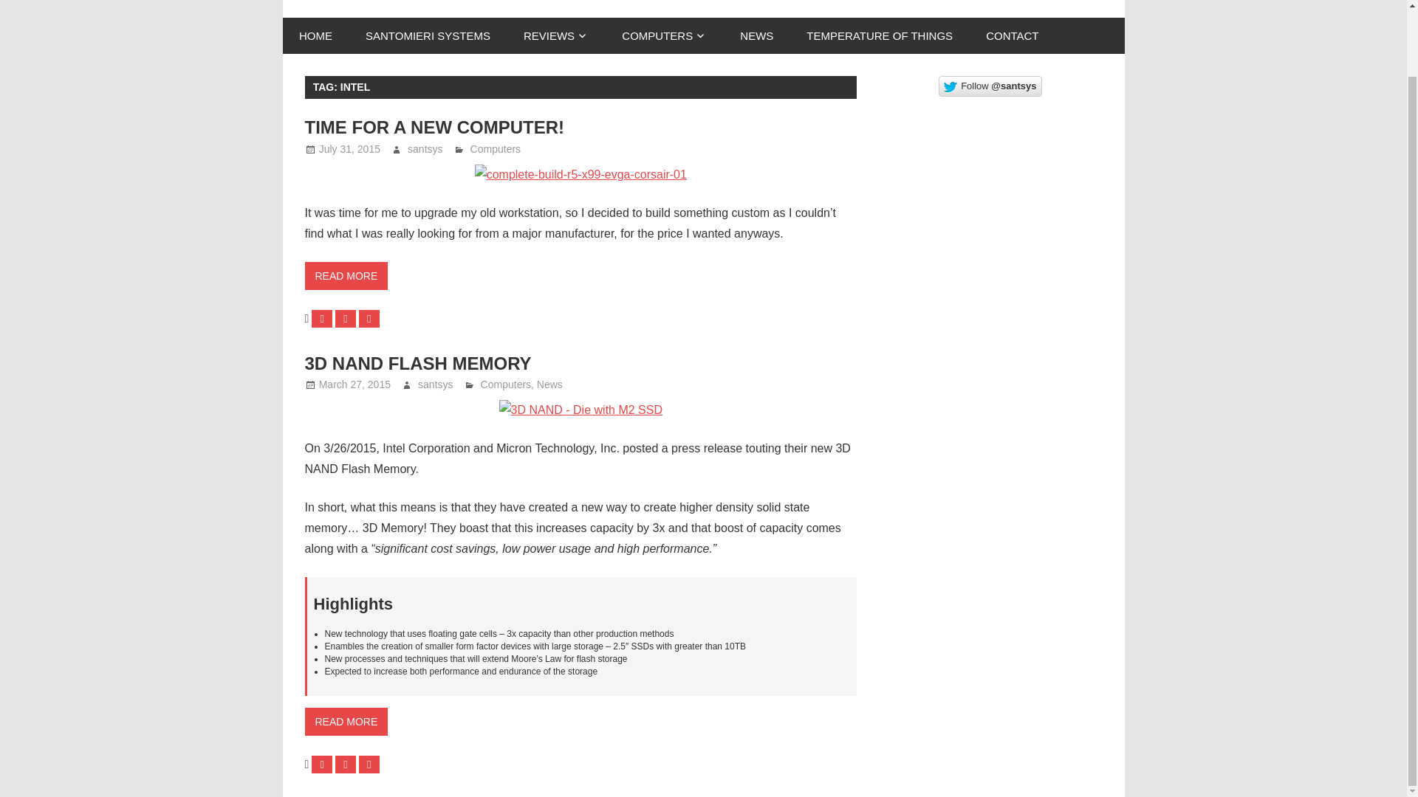 This screenshot has width=1418, height=797. I want to click on santsys, so click(425, 149).